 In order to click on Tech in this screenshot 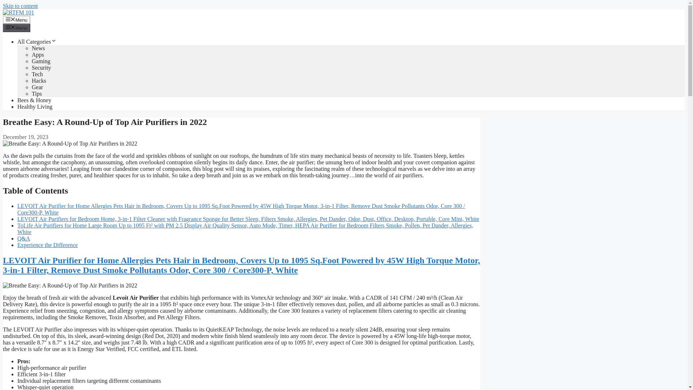, I will do `click(38, 74)`.